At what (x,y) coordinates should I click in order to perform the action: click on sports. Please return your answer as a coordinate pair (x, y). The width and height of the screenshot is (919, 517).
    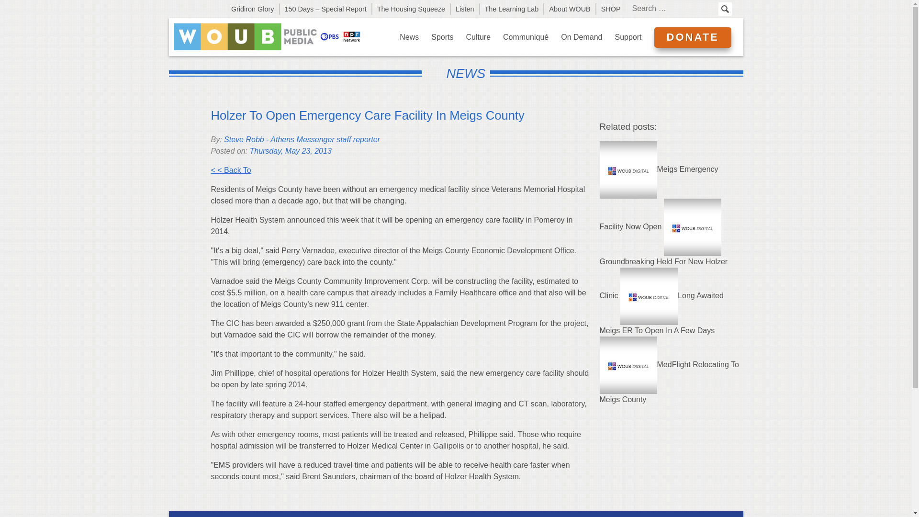
    Looking at the image, I should click on (442, 36).